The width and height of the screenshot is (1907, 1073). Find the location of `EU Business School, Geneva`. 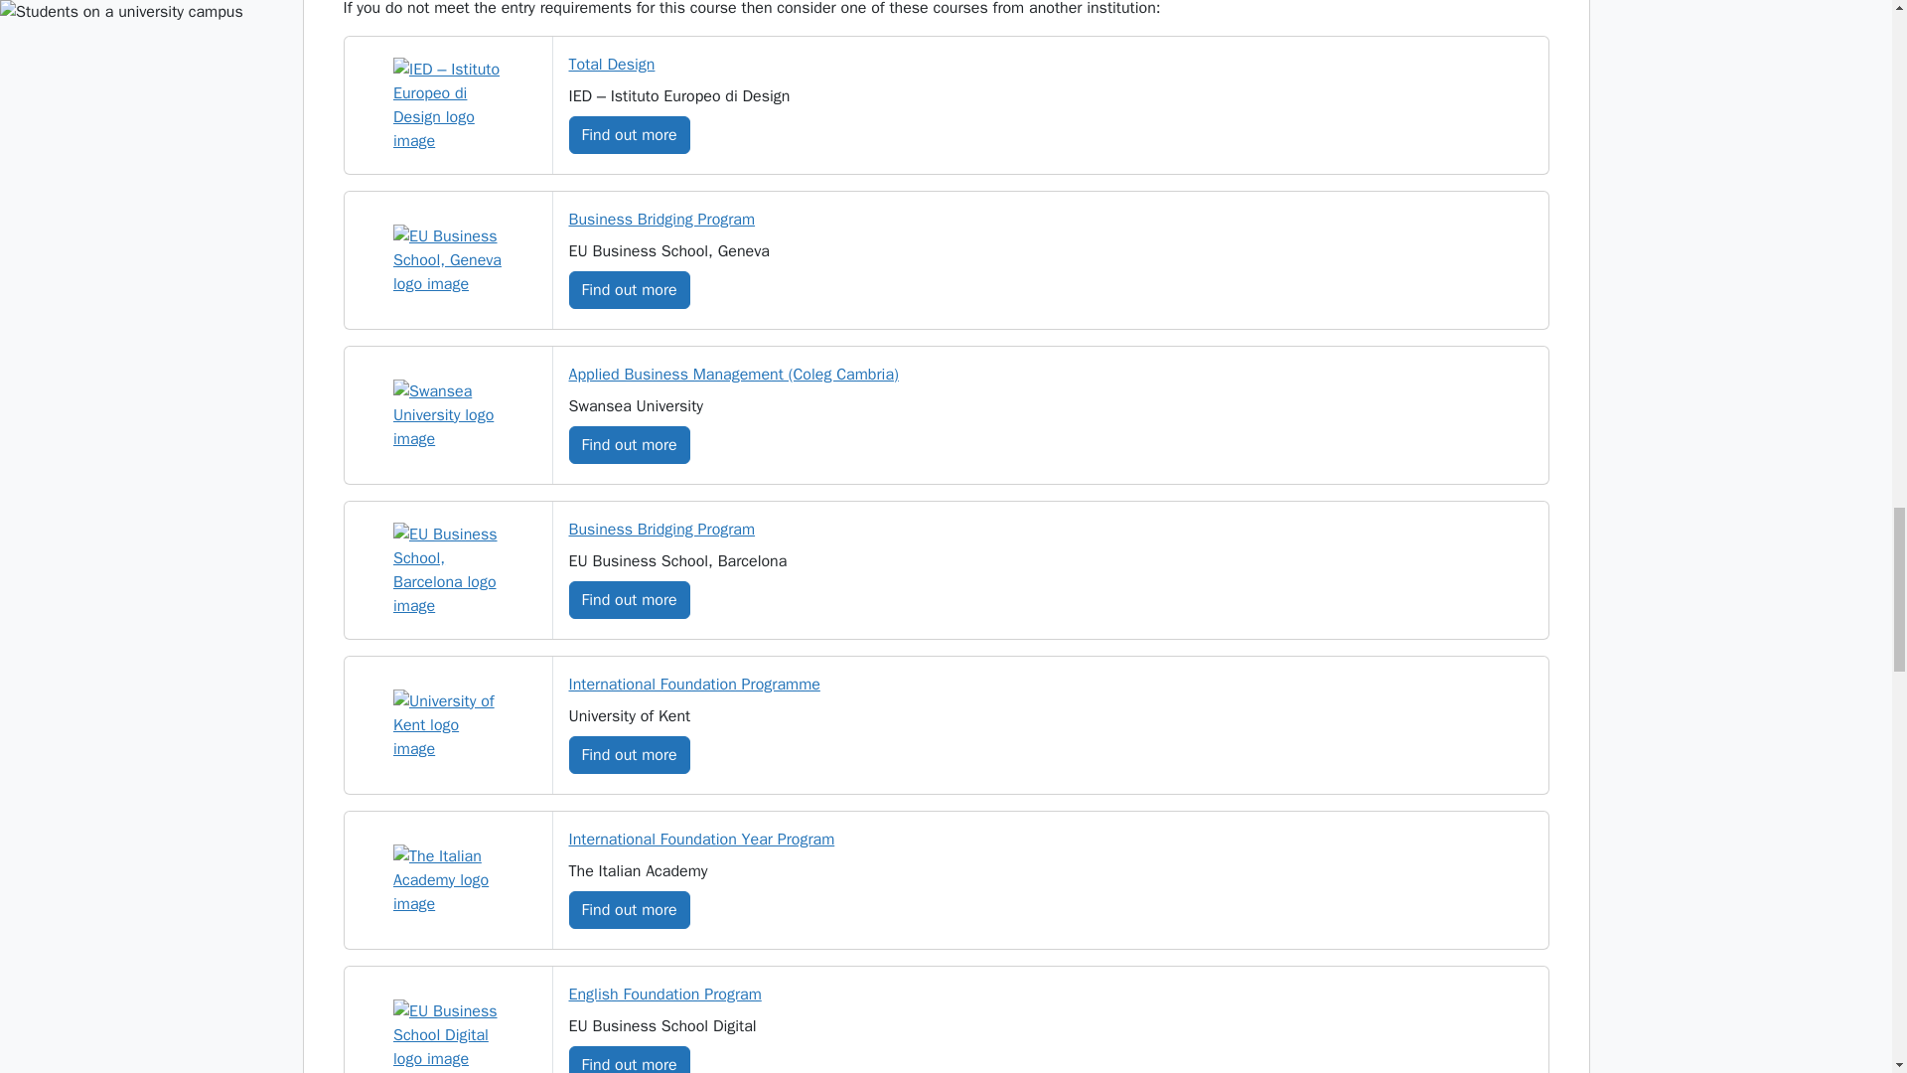

EU Business School, Geneva is located at coordinates (447, 260).